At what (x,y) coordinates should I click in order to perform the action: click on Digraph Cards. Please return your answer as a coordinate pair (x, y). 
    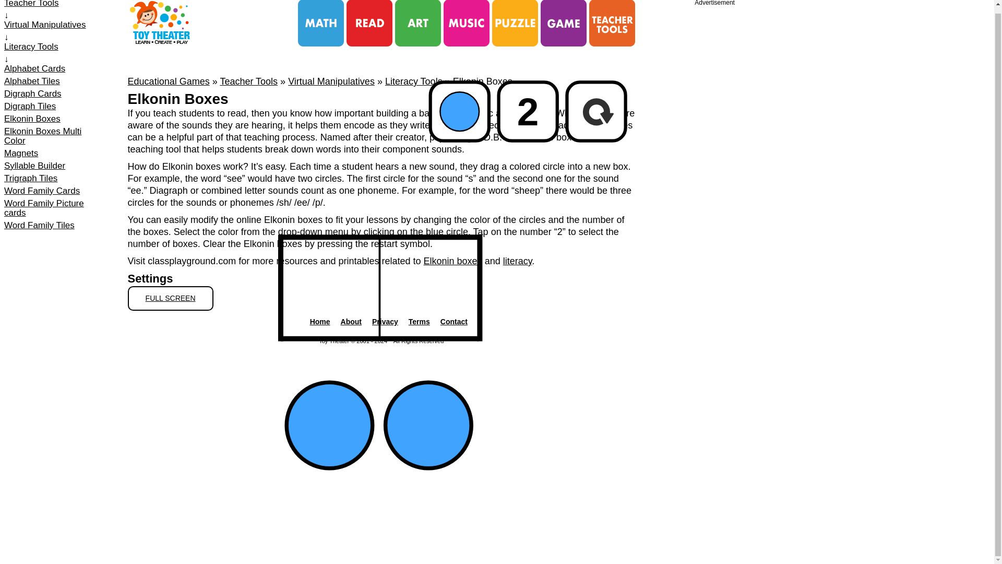
    Looking at the image, I should click on (54, 94).